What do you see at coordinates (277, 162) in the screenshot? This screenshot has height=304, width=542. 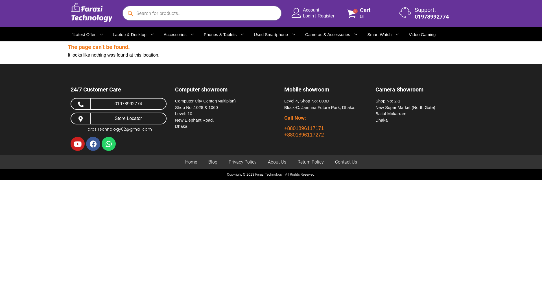 I see `About Us` at bounding box center [277, 162].